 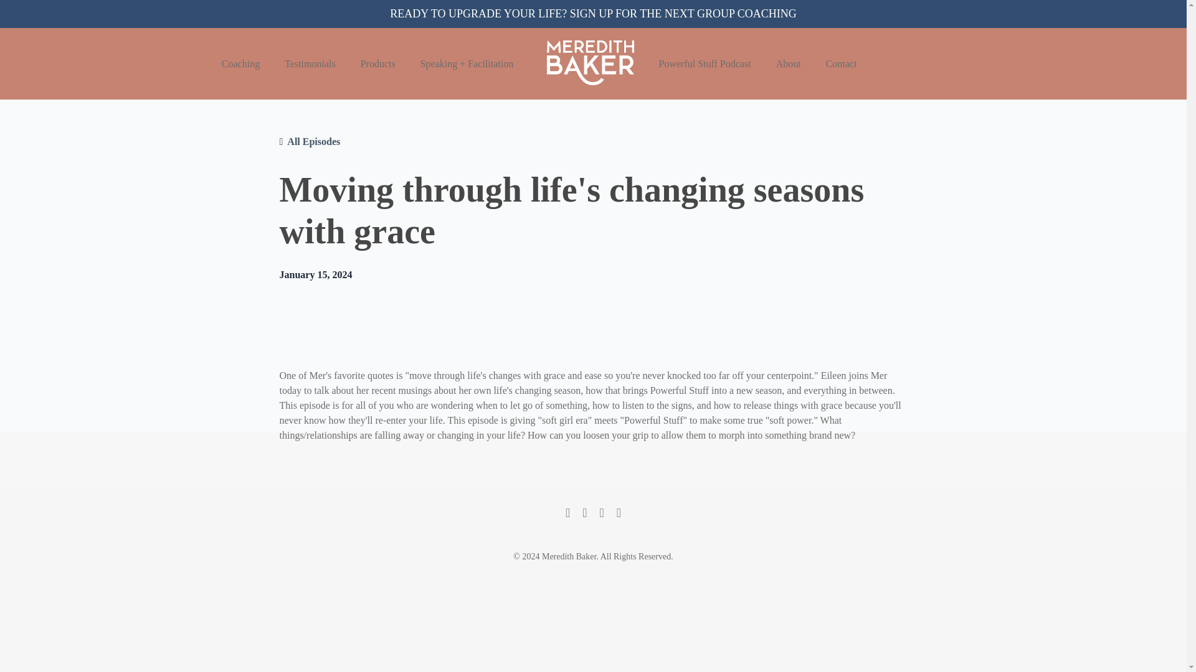 I want to click on Powerful Stuff Podcast, so click(x=705, y=63).